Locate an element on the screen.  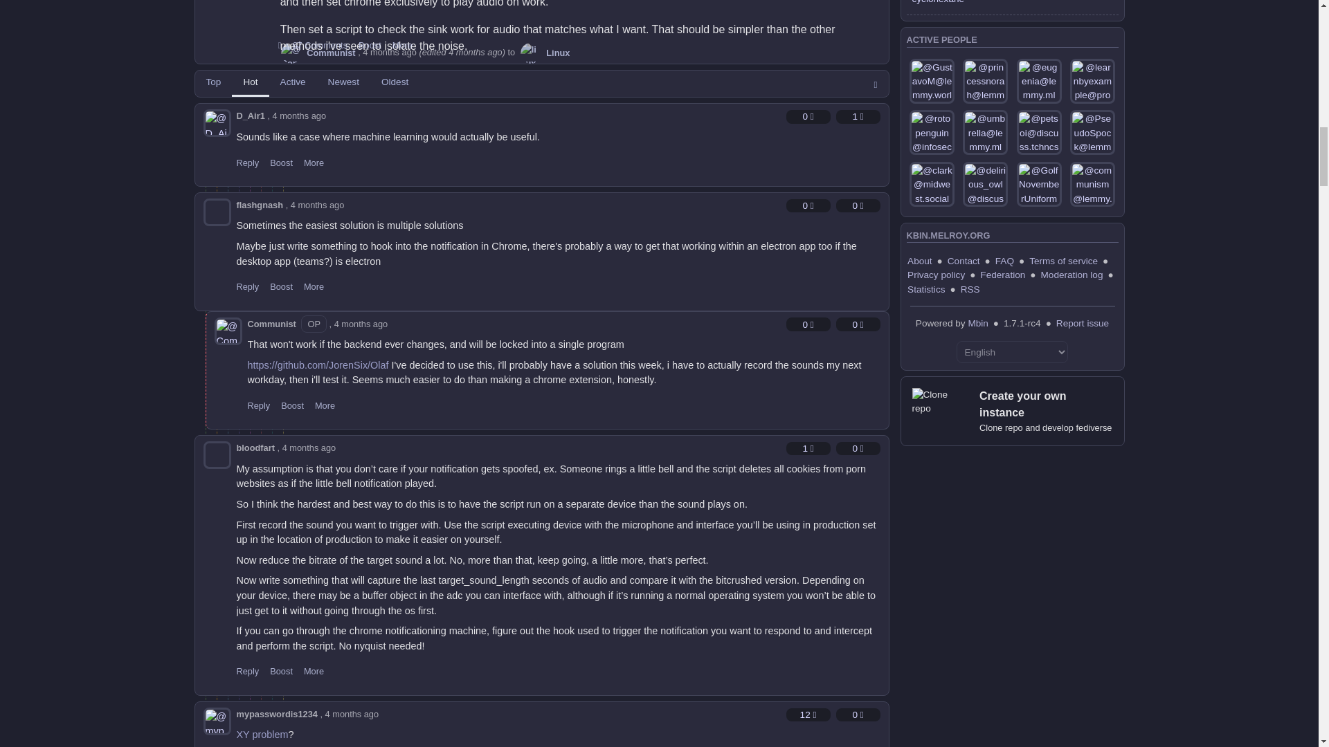
More is located at coordinates (401, 46).